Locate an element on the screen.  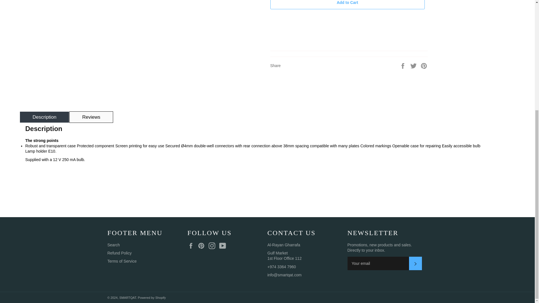
SMARTQAT on Facebook is located at coordinates (192, 246).